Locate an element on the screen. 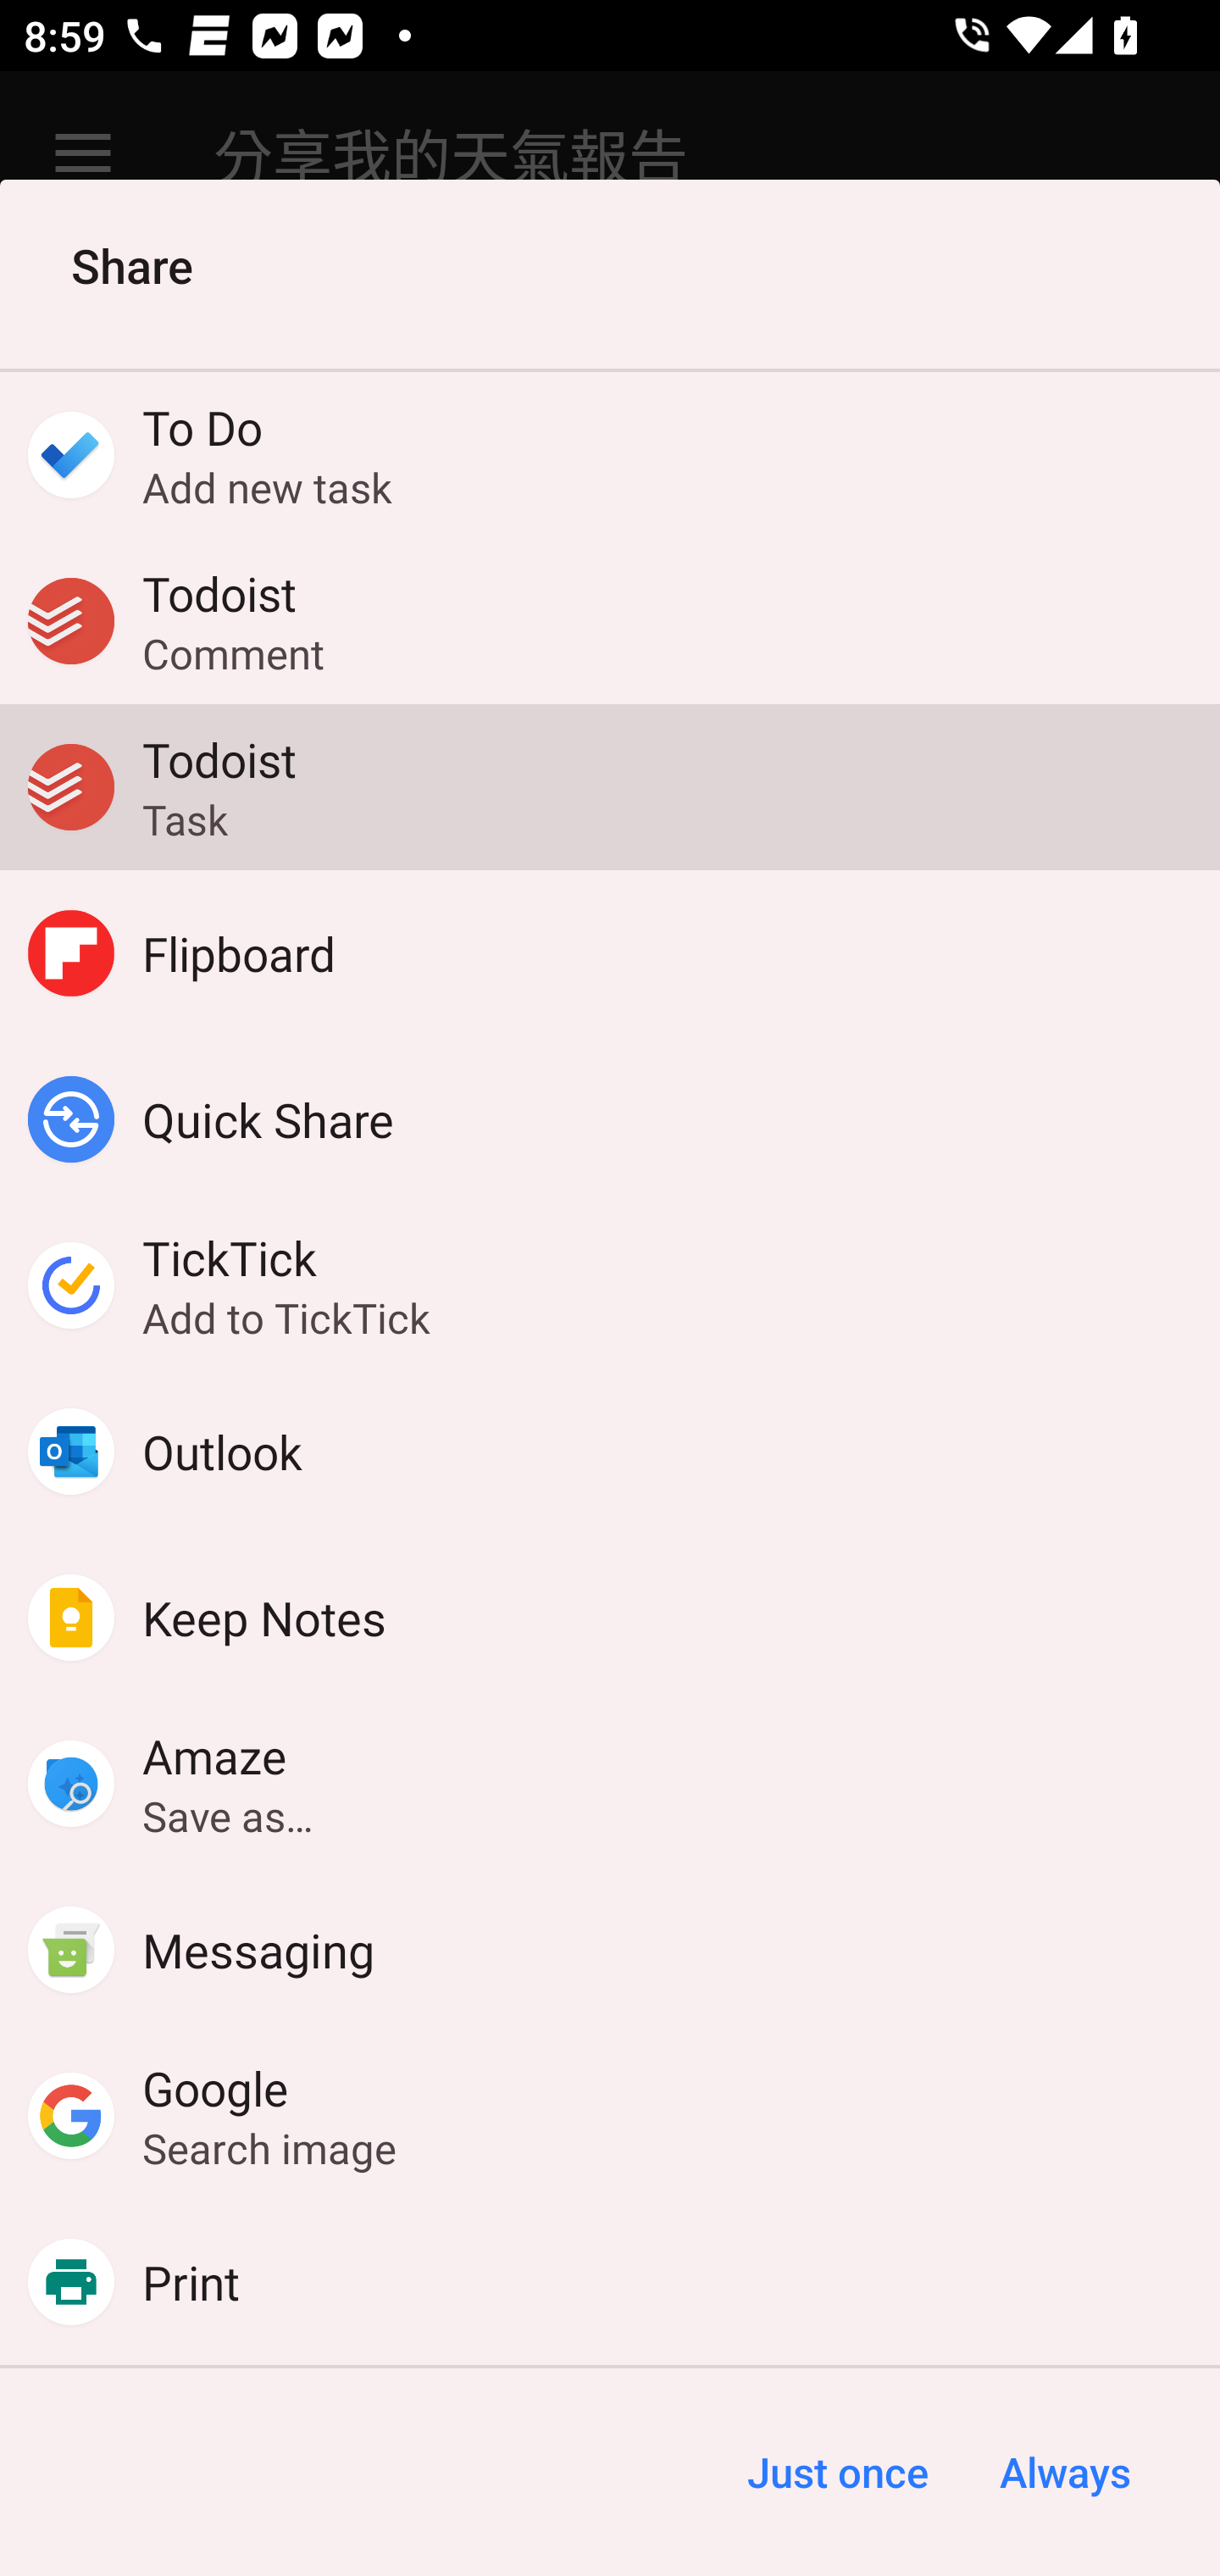 This screenshot has width=1220, height=2576. Keep Notes is located at coordinates (610, 1617).